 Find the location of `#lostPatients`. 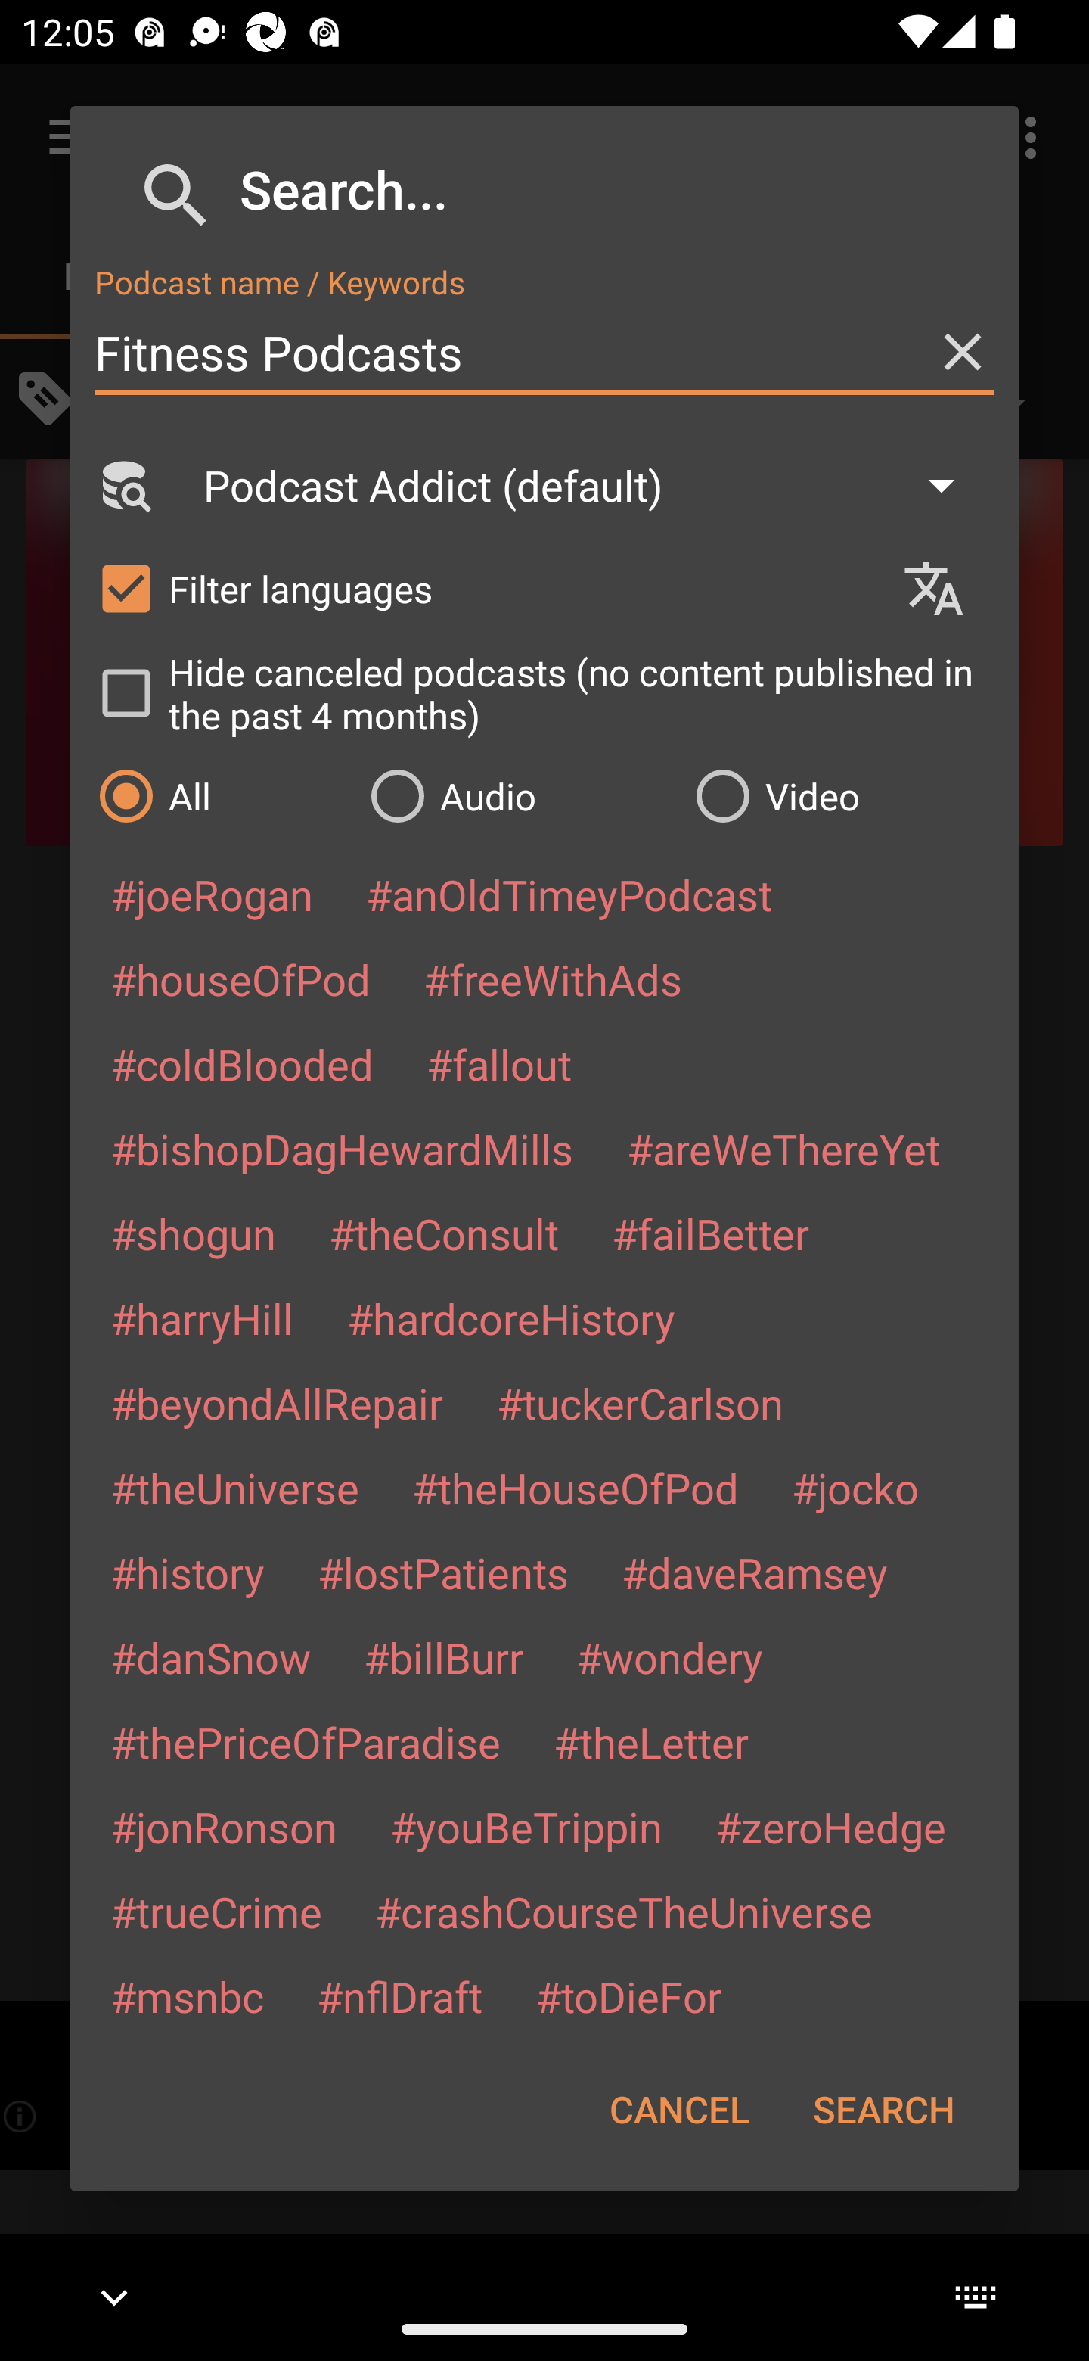

#lostPatients is located at coordinates (443, 1572).